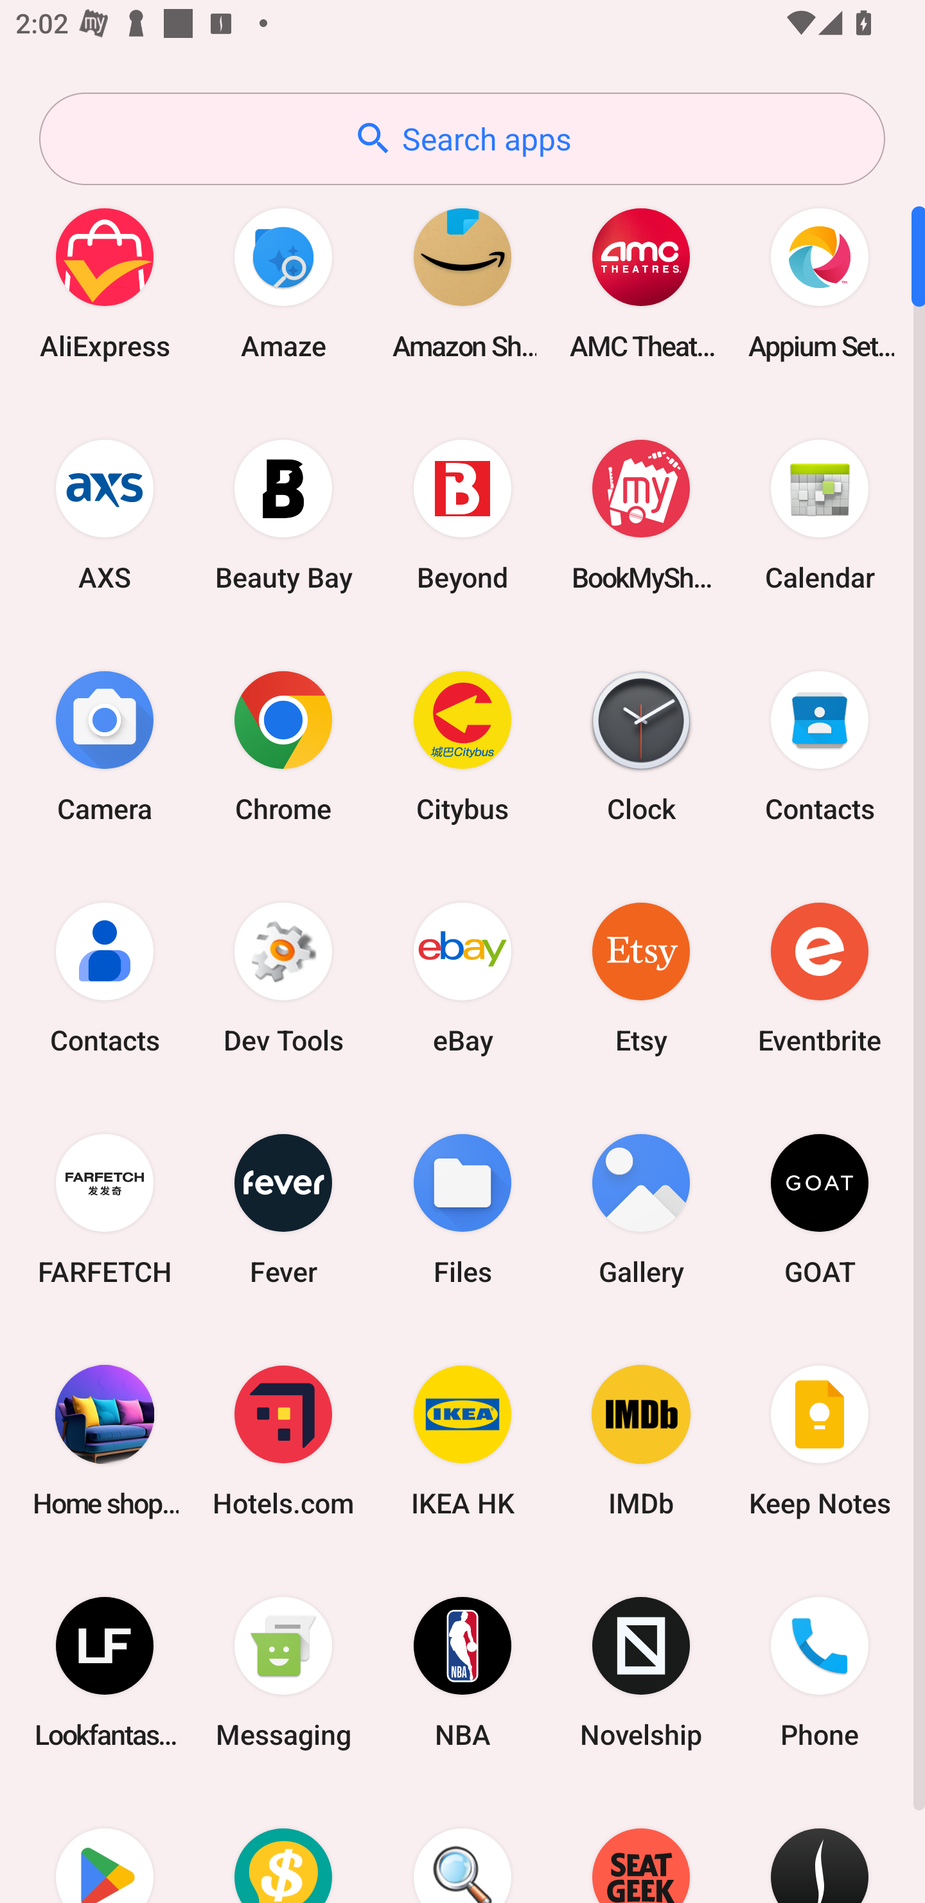 This screenshot has height=1903, width=925. What do you see at coordinates (283, 1440) in the screenshot?
I see `Hotels.com` at bounding box center [283, 1440].